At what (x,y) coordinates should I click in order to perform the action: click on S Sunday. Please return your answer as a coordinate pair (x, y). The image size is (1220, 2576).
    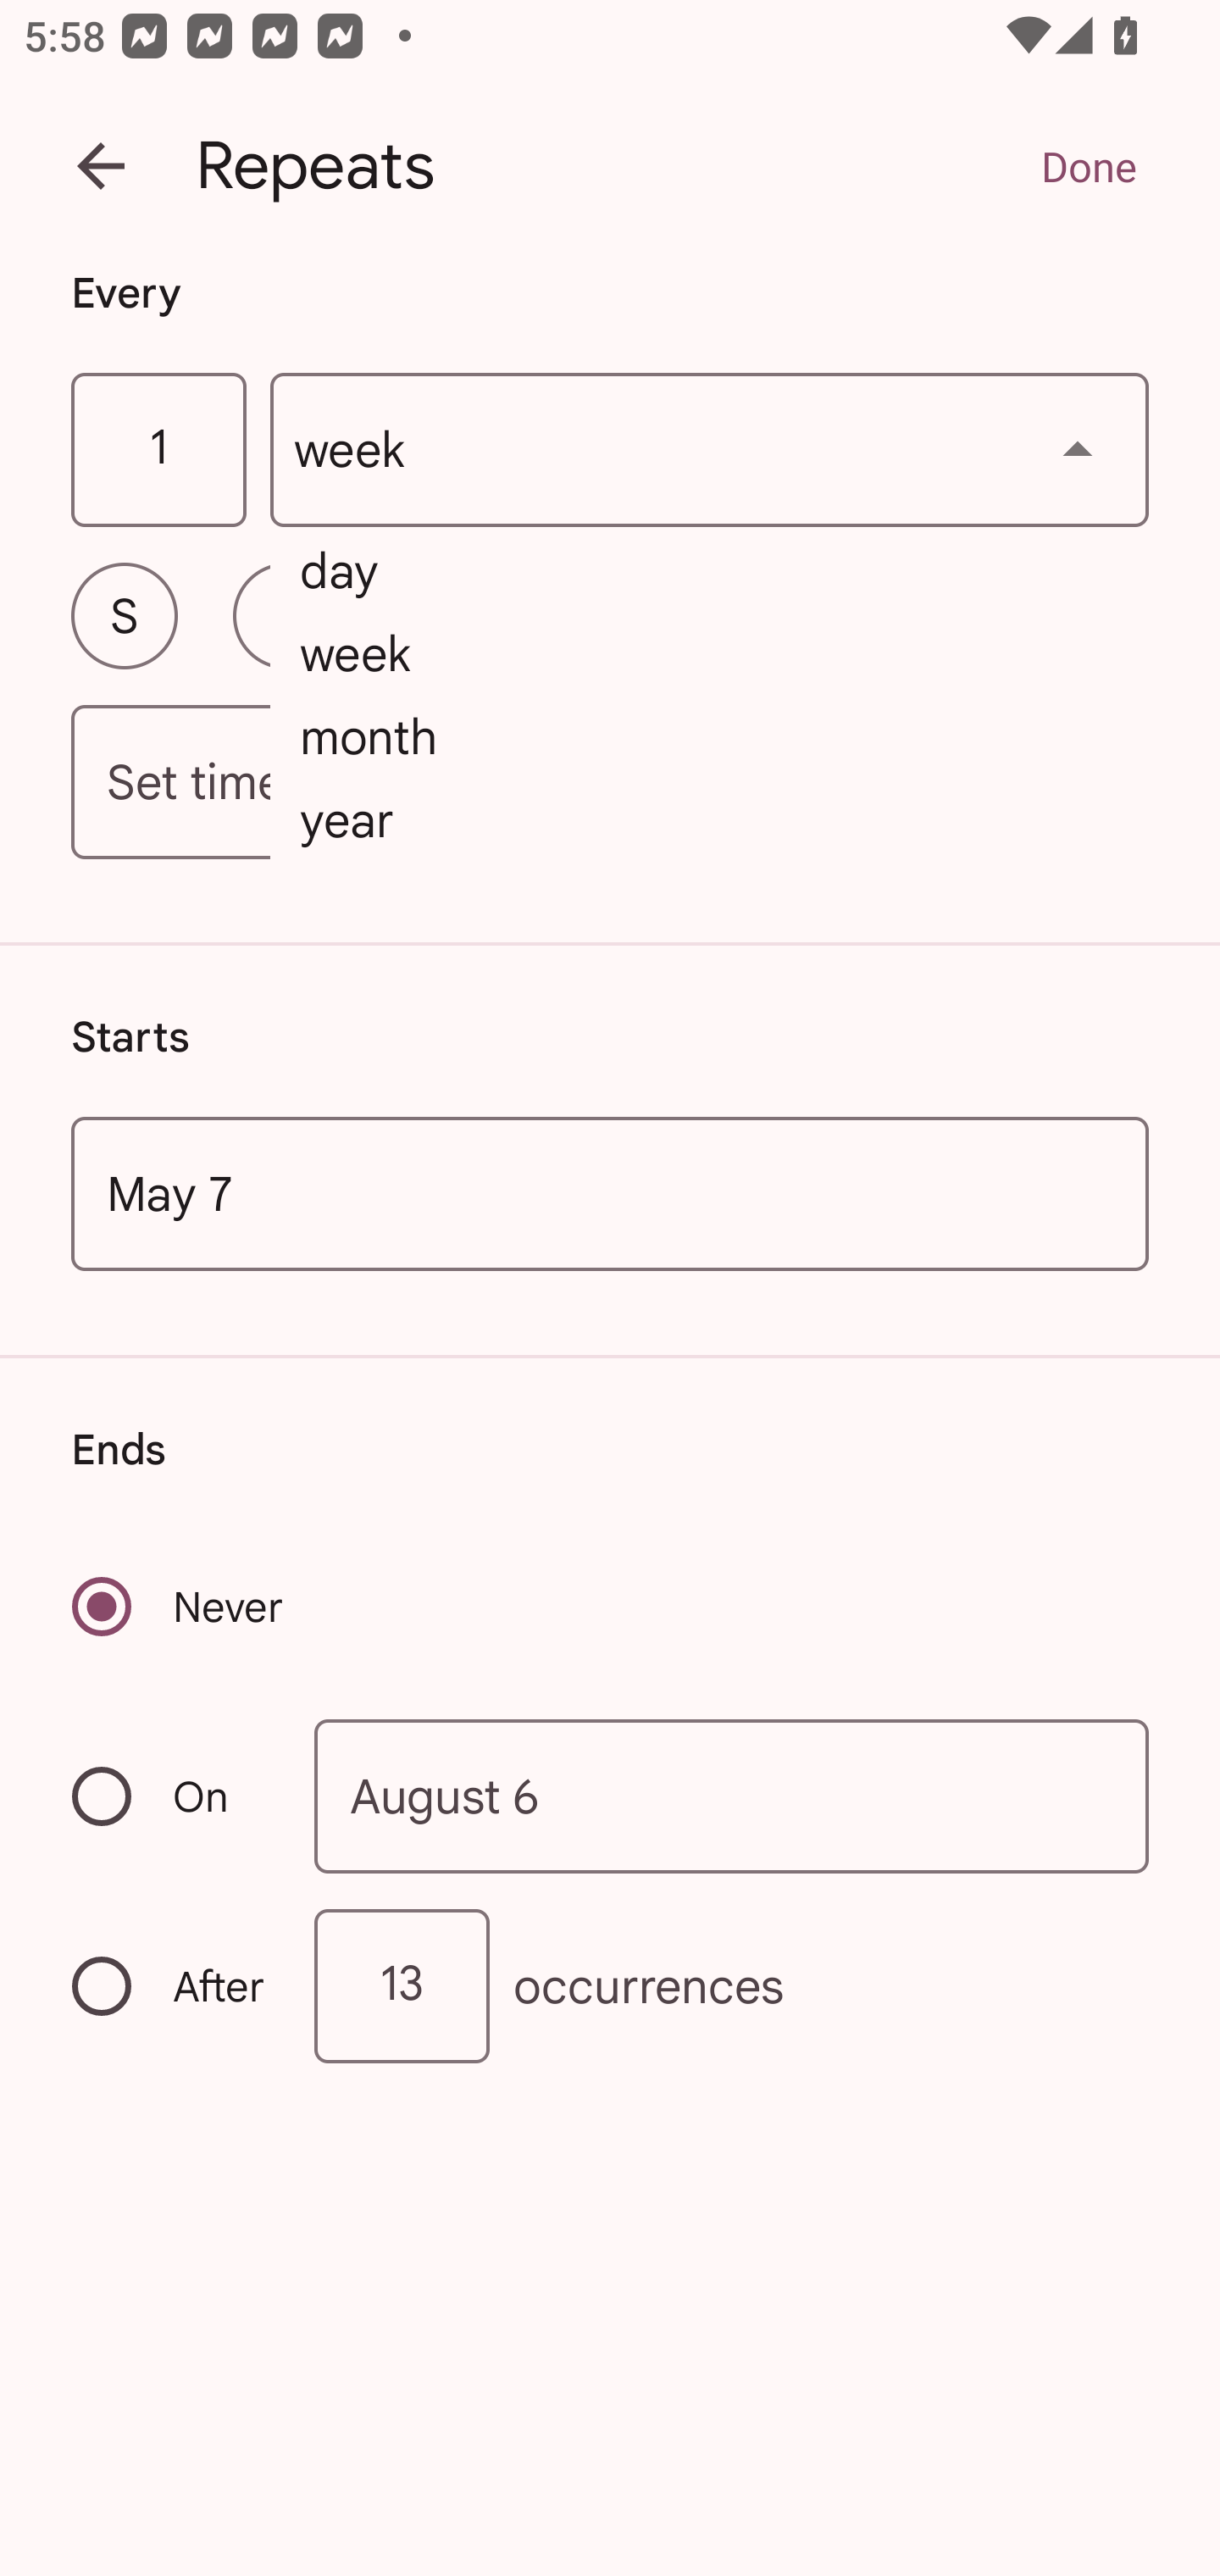
    Looking at the image, I should click on (124, 615).